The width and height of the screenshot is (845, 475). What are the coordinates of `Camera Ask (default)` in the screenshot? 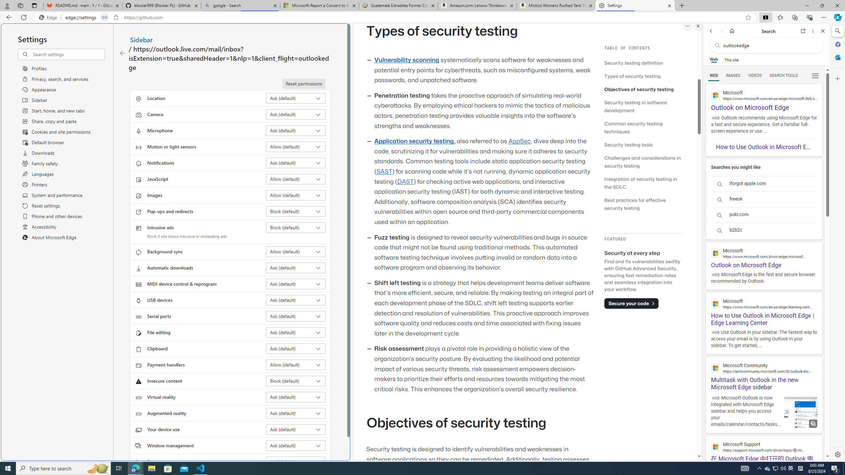 It's located at (296, 114).